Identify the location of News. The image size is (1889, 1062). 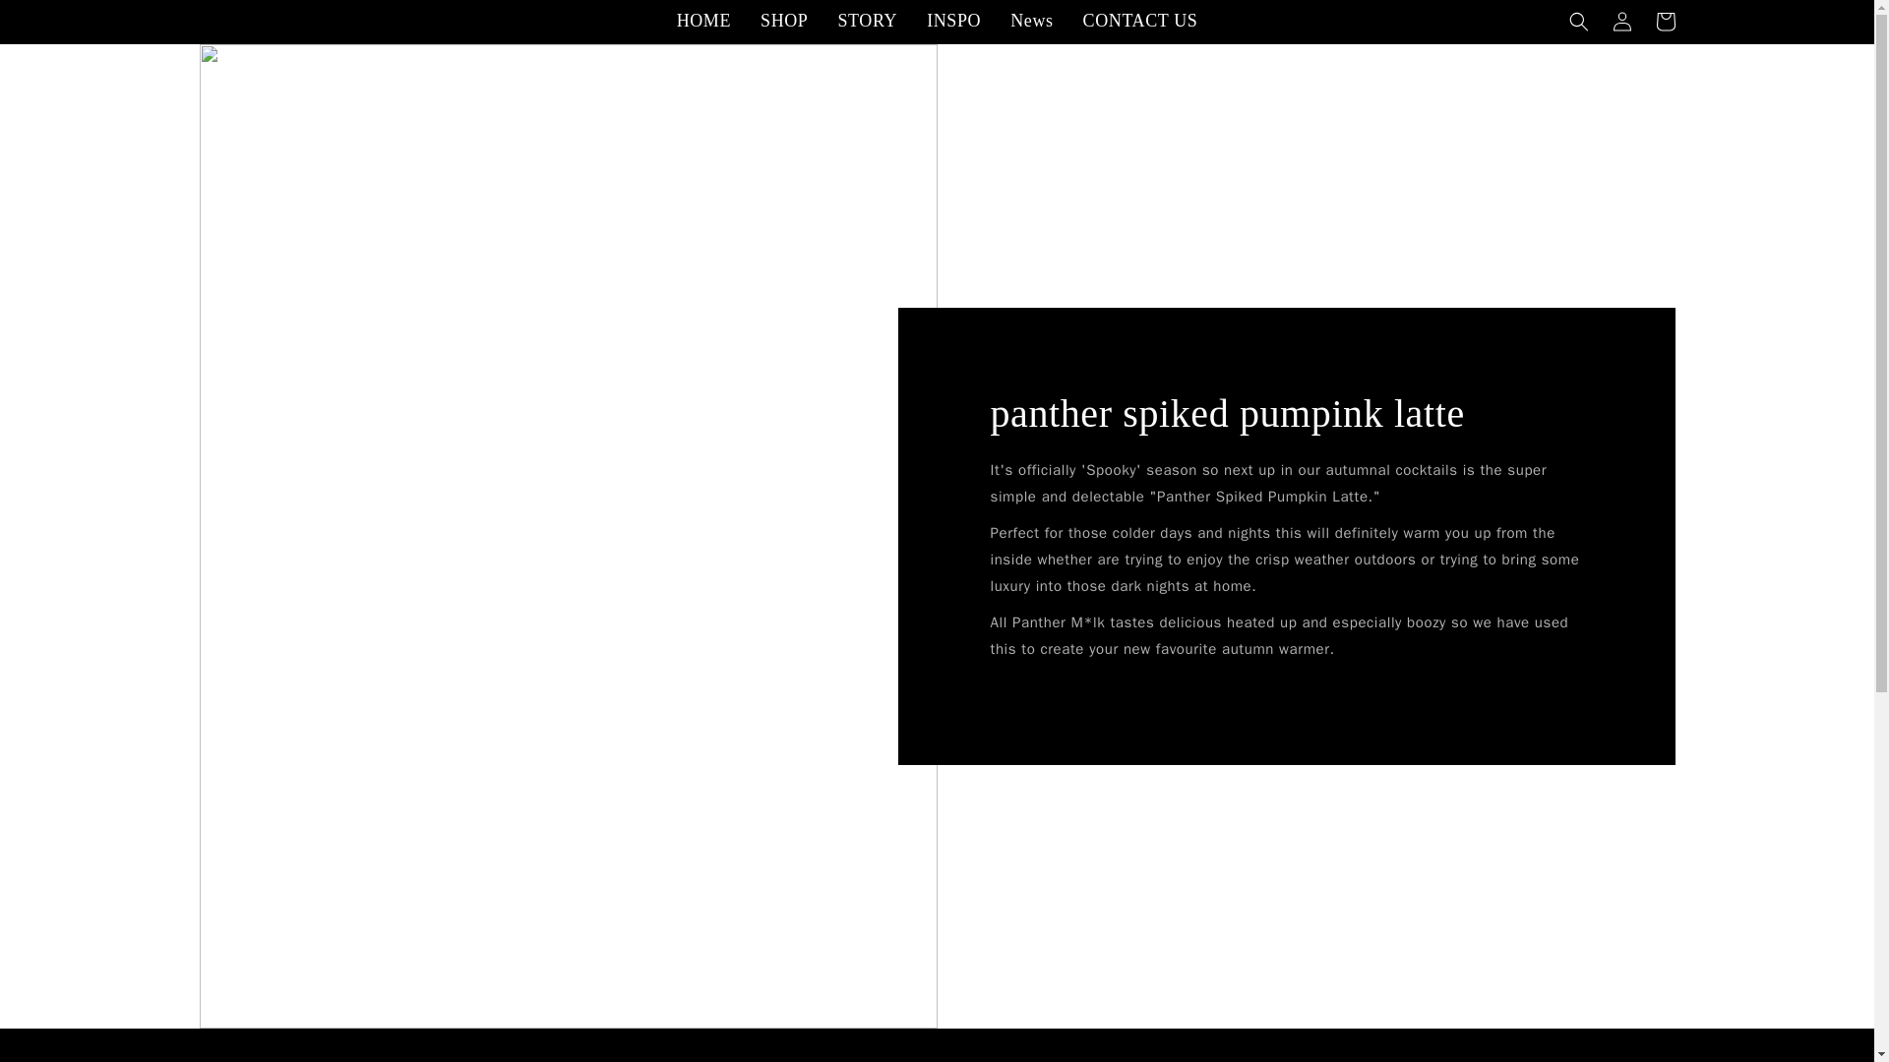
(1031, 21).